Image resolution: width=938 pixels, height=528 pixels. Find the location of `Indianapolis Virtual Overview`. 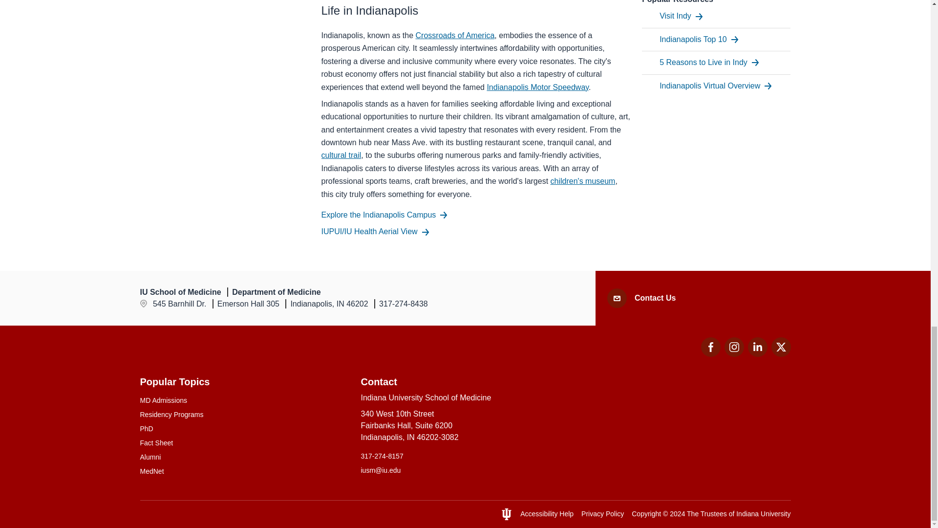

Indianapolis Virtual Overview is located at coordinates (715, 86).